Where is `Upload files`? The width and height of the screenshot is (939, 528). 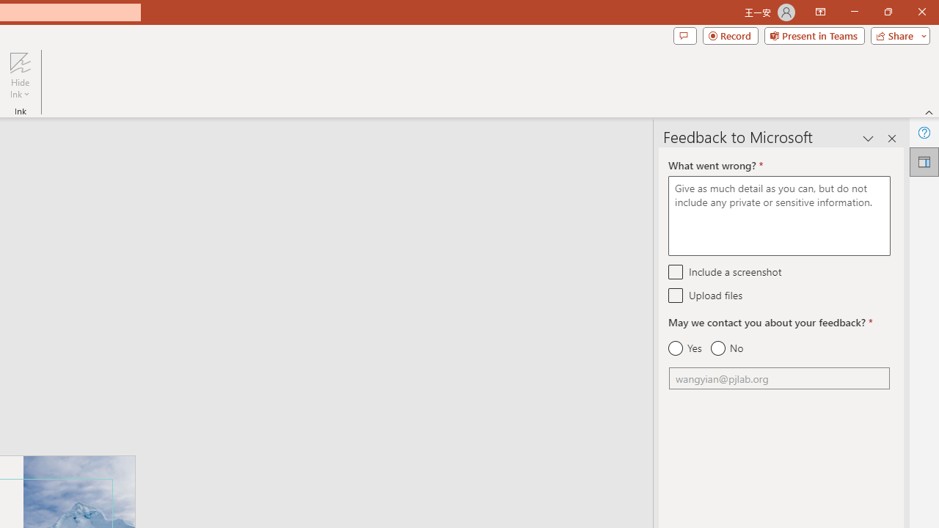 Upload files is located at coordinates (676, 295).